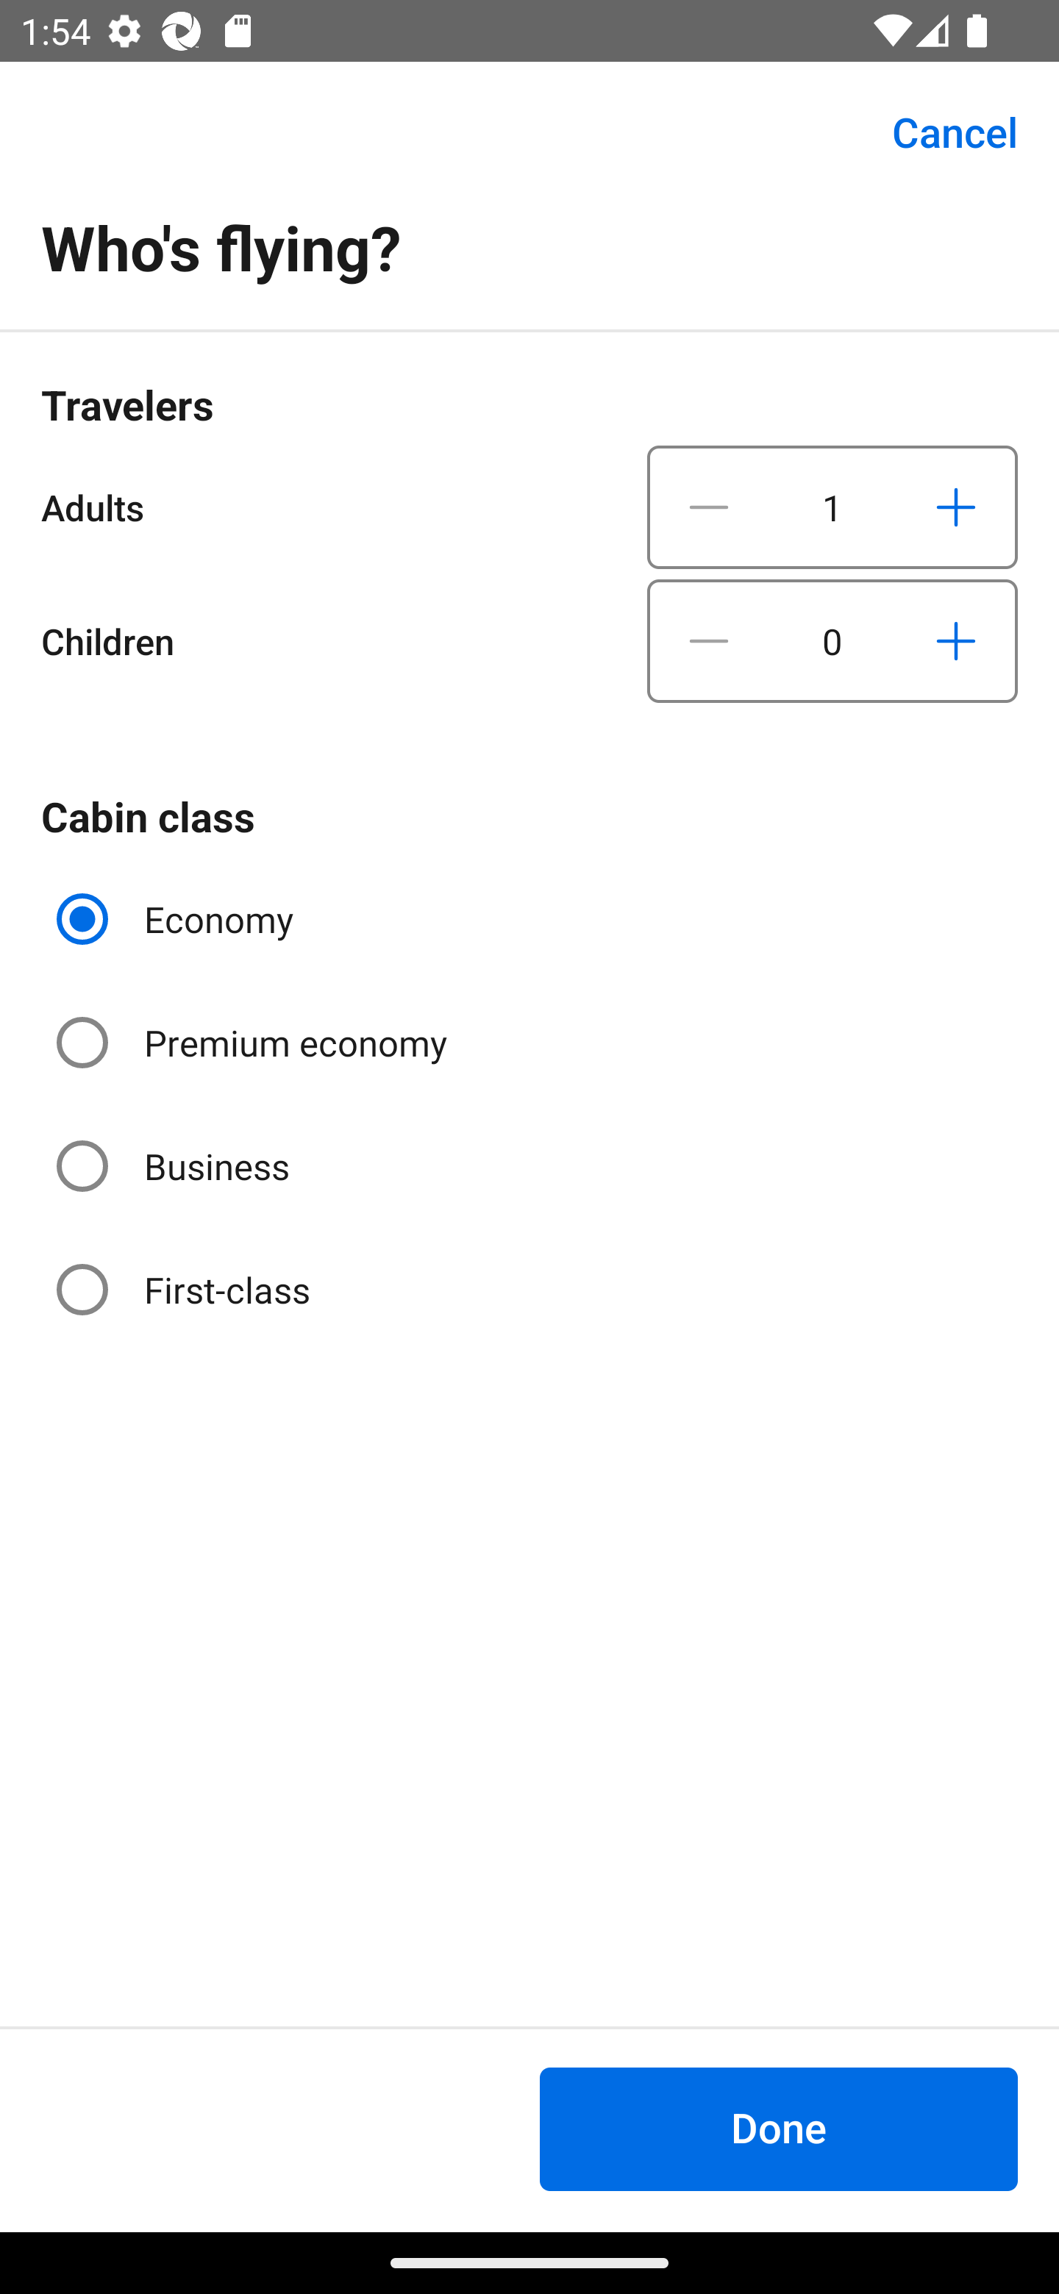  What do you see at coordinates (938, 132) in the screenshot?
I see `Cancel` at bounding box center [938, 132].